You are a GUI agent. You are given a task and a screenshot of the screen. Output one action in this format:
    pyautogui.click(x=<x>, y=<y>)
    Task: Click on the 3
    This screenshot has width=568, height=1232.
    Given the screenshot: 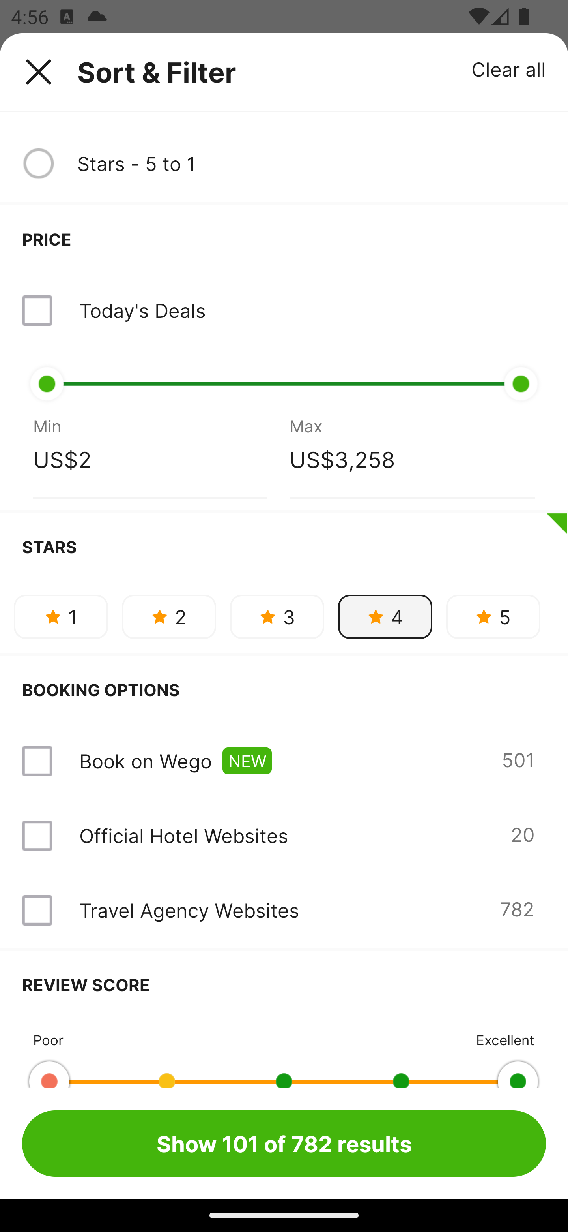 What is the action you would take?
    pyautogui.click(x=277, y=617)
    